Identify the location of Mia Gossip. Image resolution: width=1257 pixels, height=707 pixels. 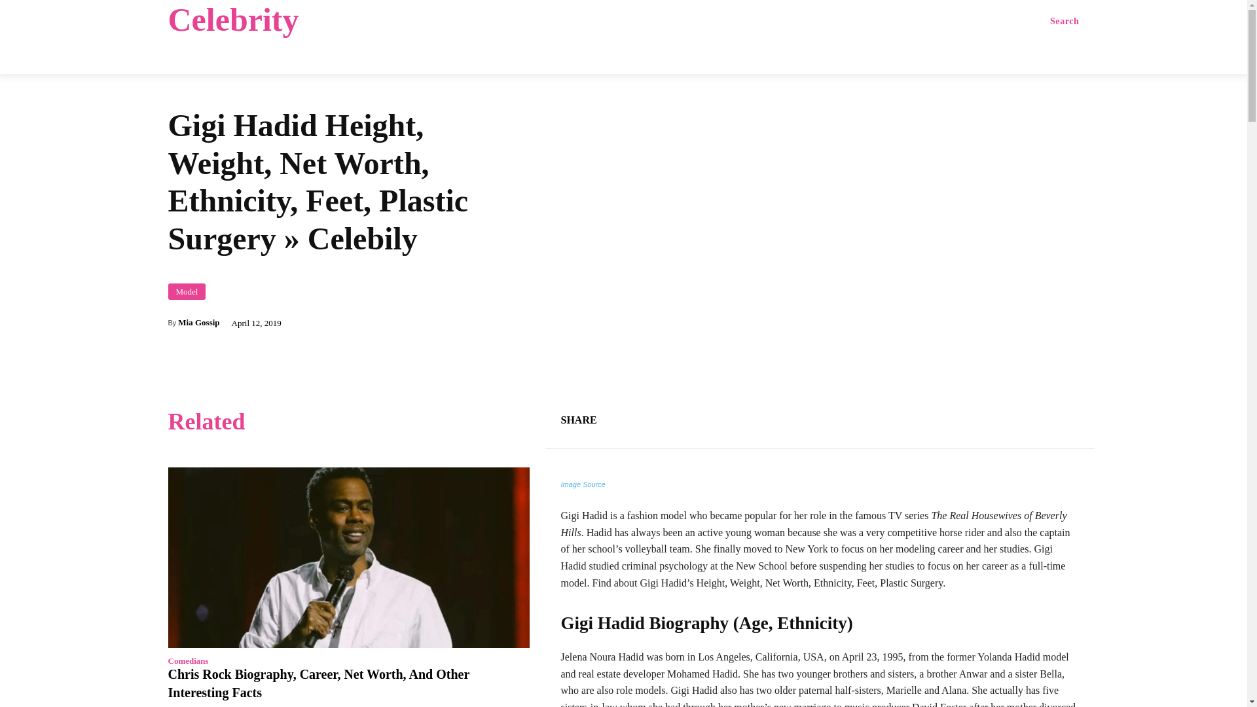
(198, 322).